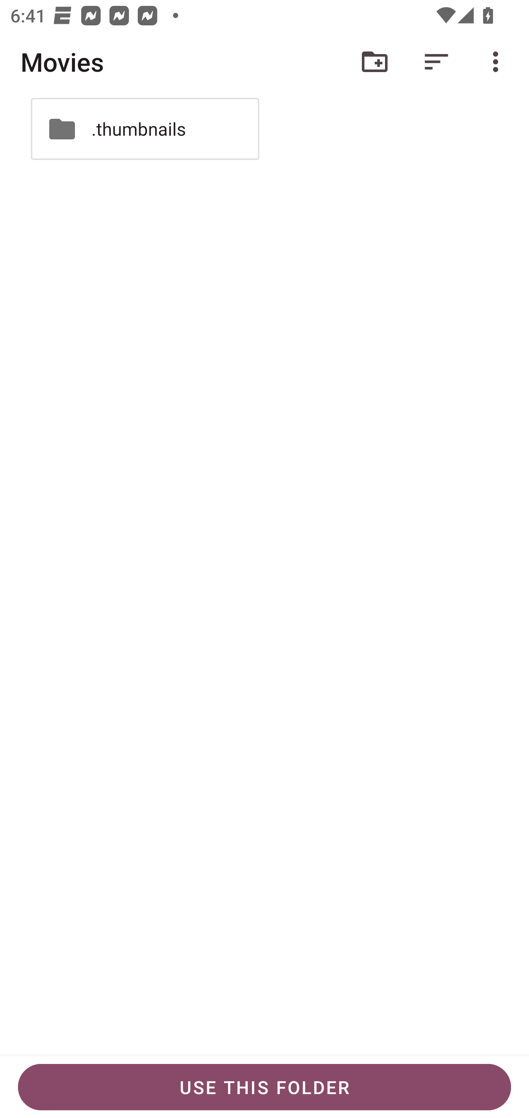 The height and width of the screenshot is (1118, 529). I want to click on USE THIS FOLDER, so click(264, 1087).